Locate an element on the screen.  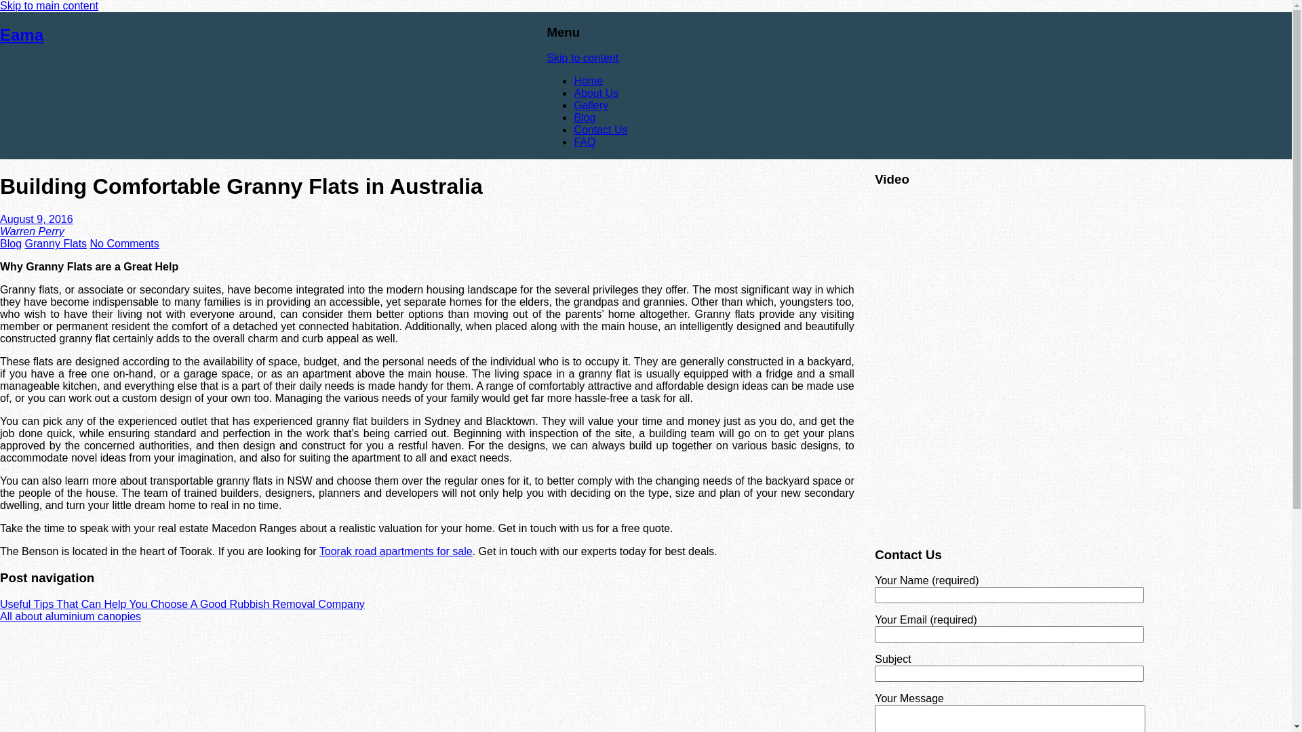
Skip to main content is located at coordinates (49, 5).